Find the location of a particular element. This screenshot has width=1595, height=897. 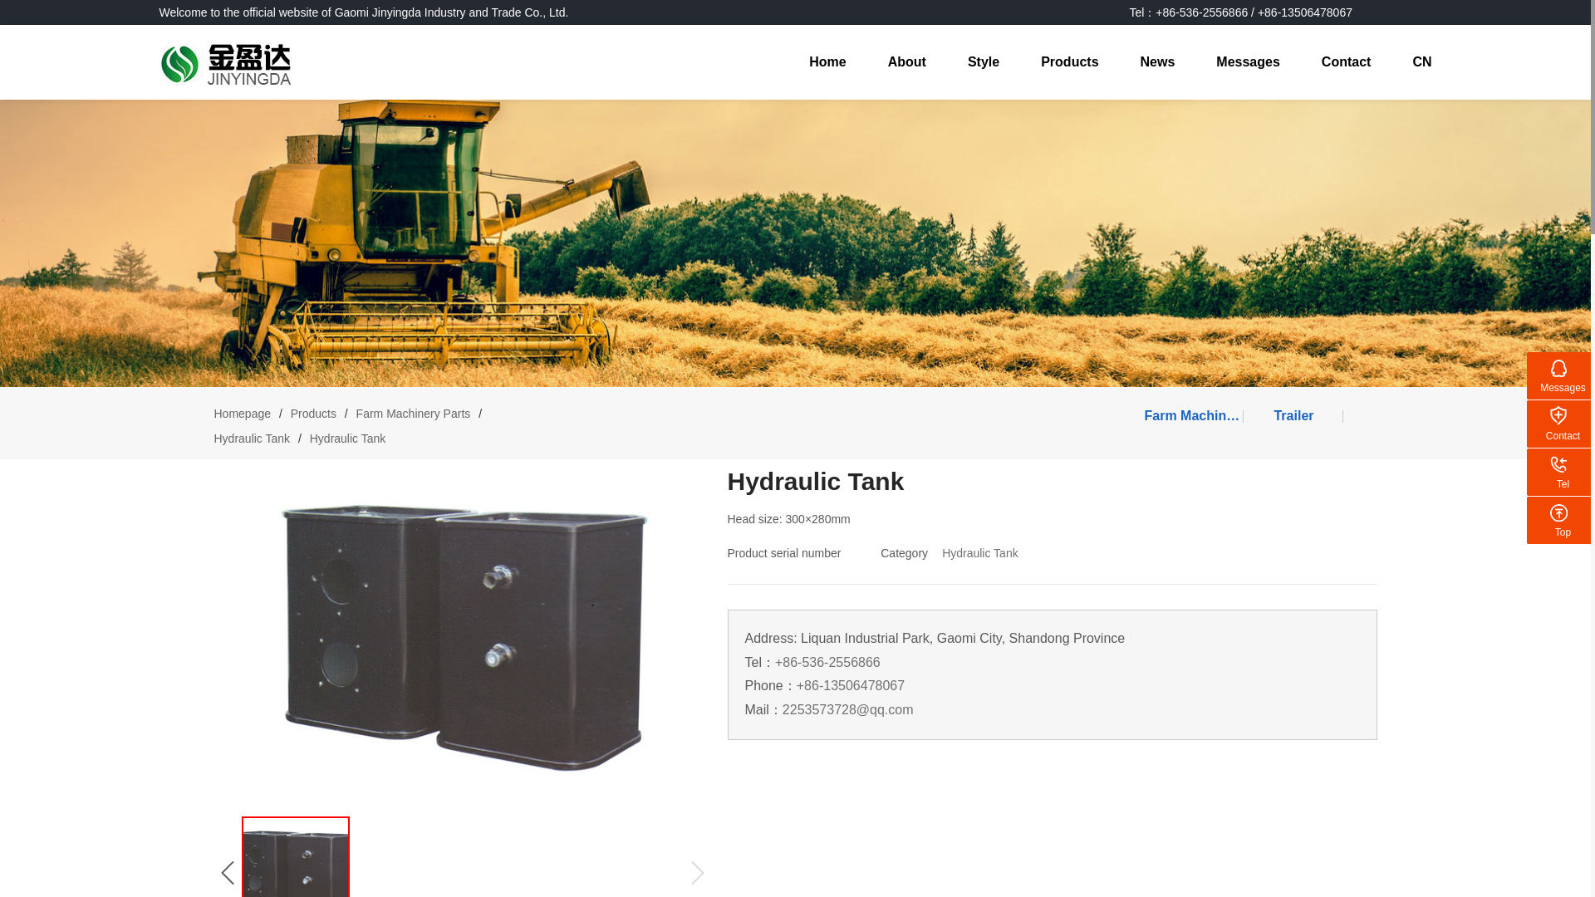

Hydraulic Tank is located at coordinates (980, 552).